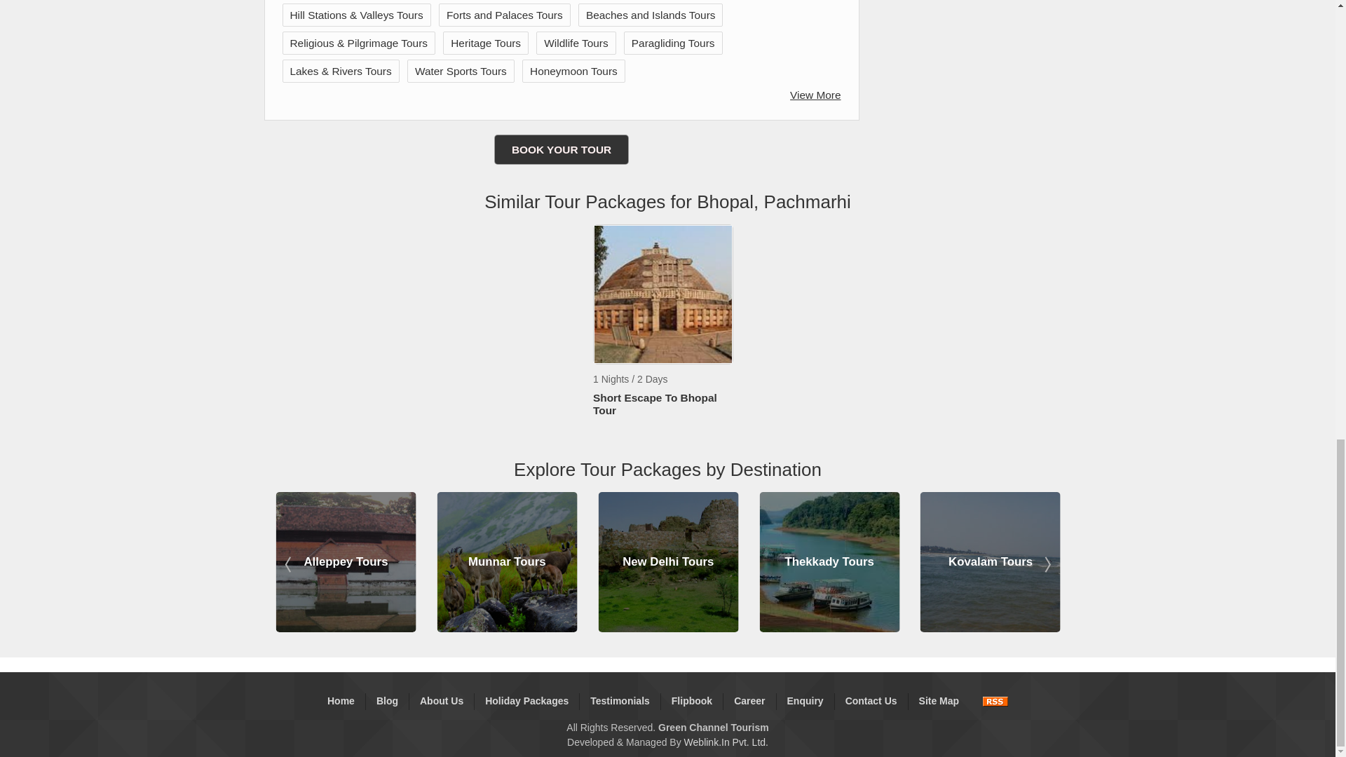  What do you see at coordinates (576, 42) in the screenshot?
I see `Wildlife Tours` at bounding box center [576, 42].